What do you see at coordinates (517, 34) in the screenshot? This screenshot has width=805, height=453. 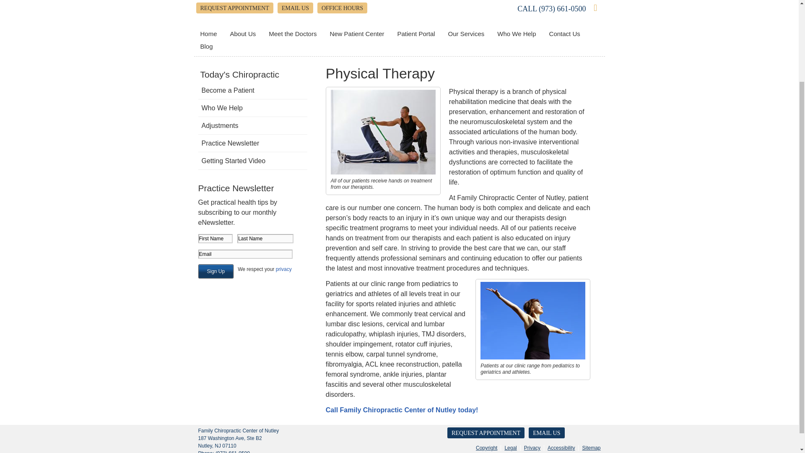 I see `Who We Help` at bounding box center [517, 34].